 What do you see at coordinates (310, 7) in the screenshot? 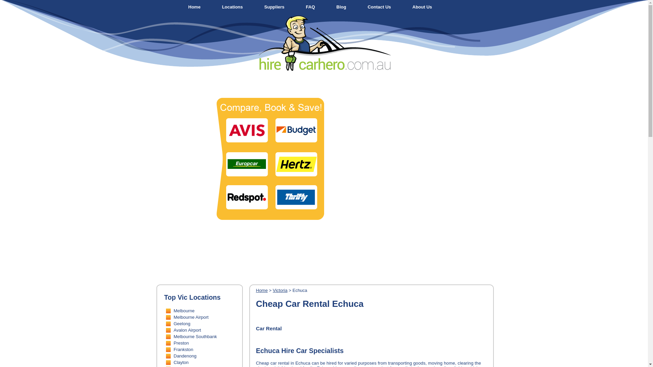
I see `FAQ` at bounding box center [310, 7].